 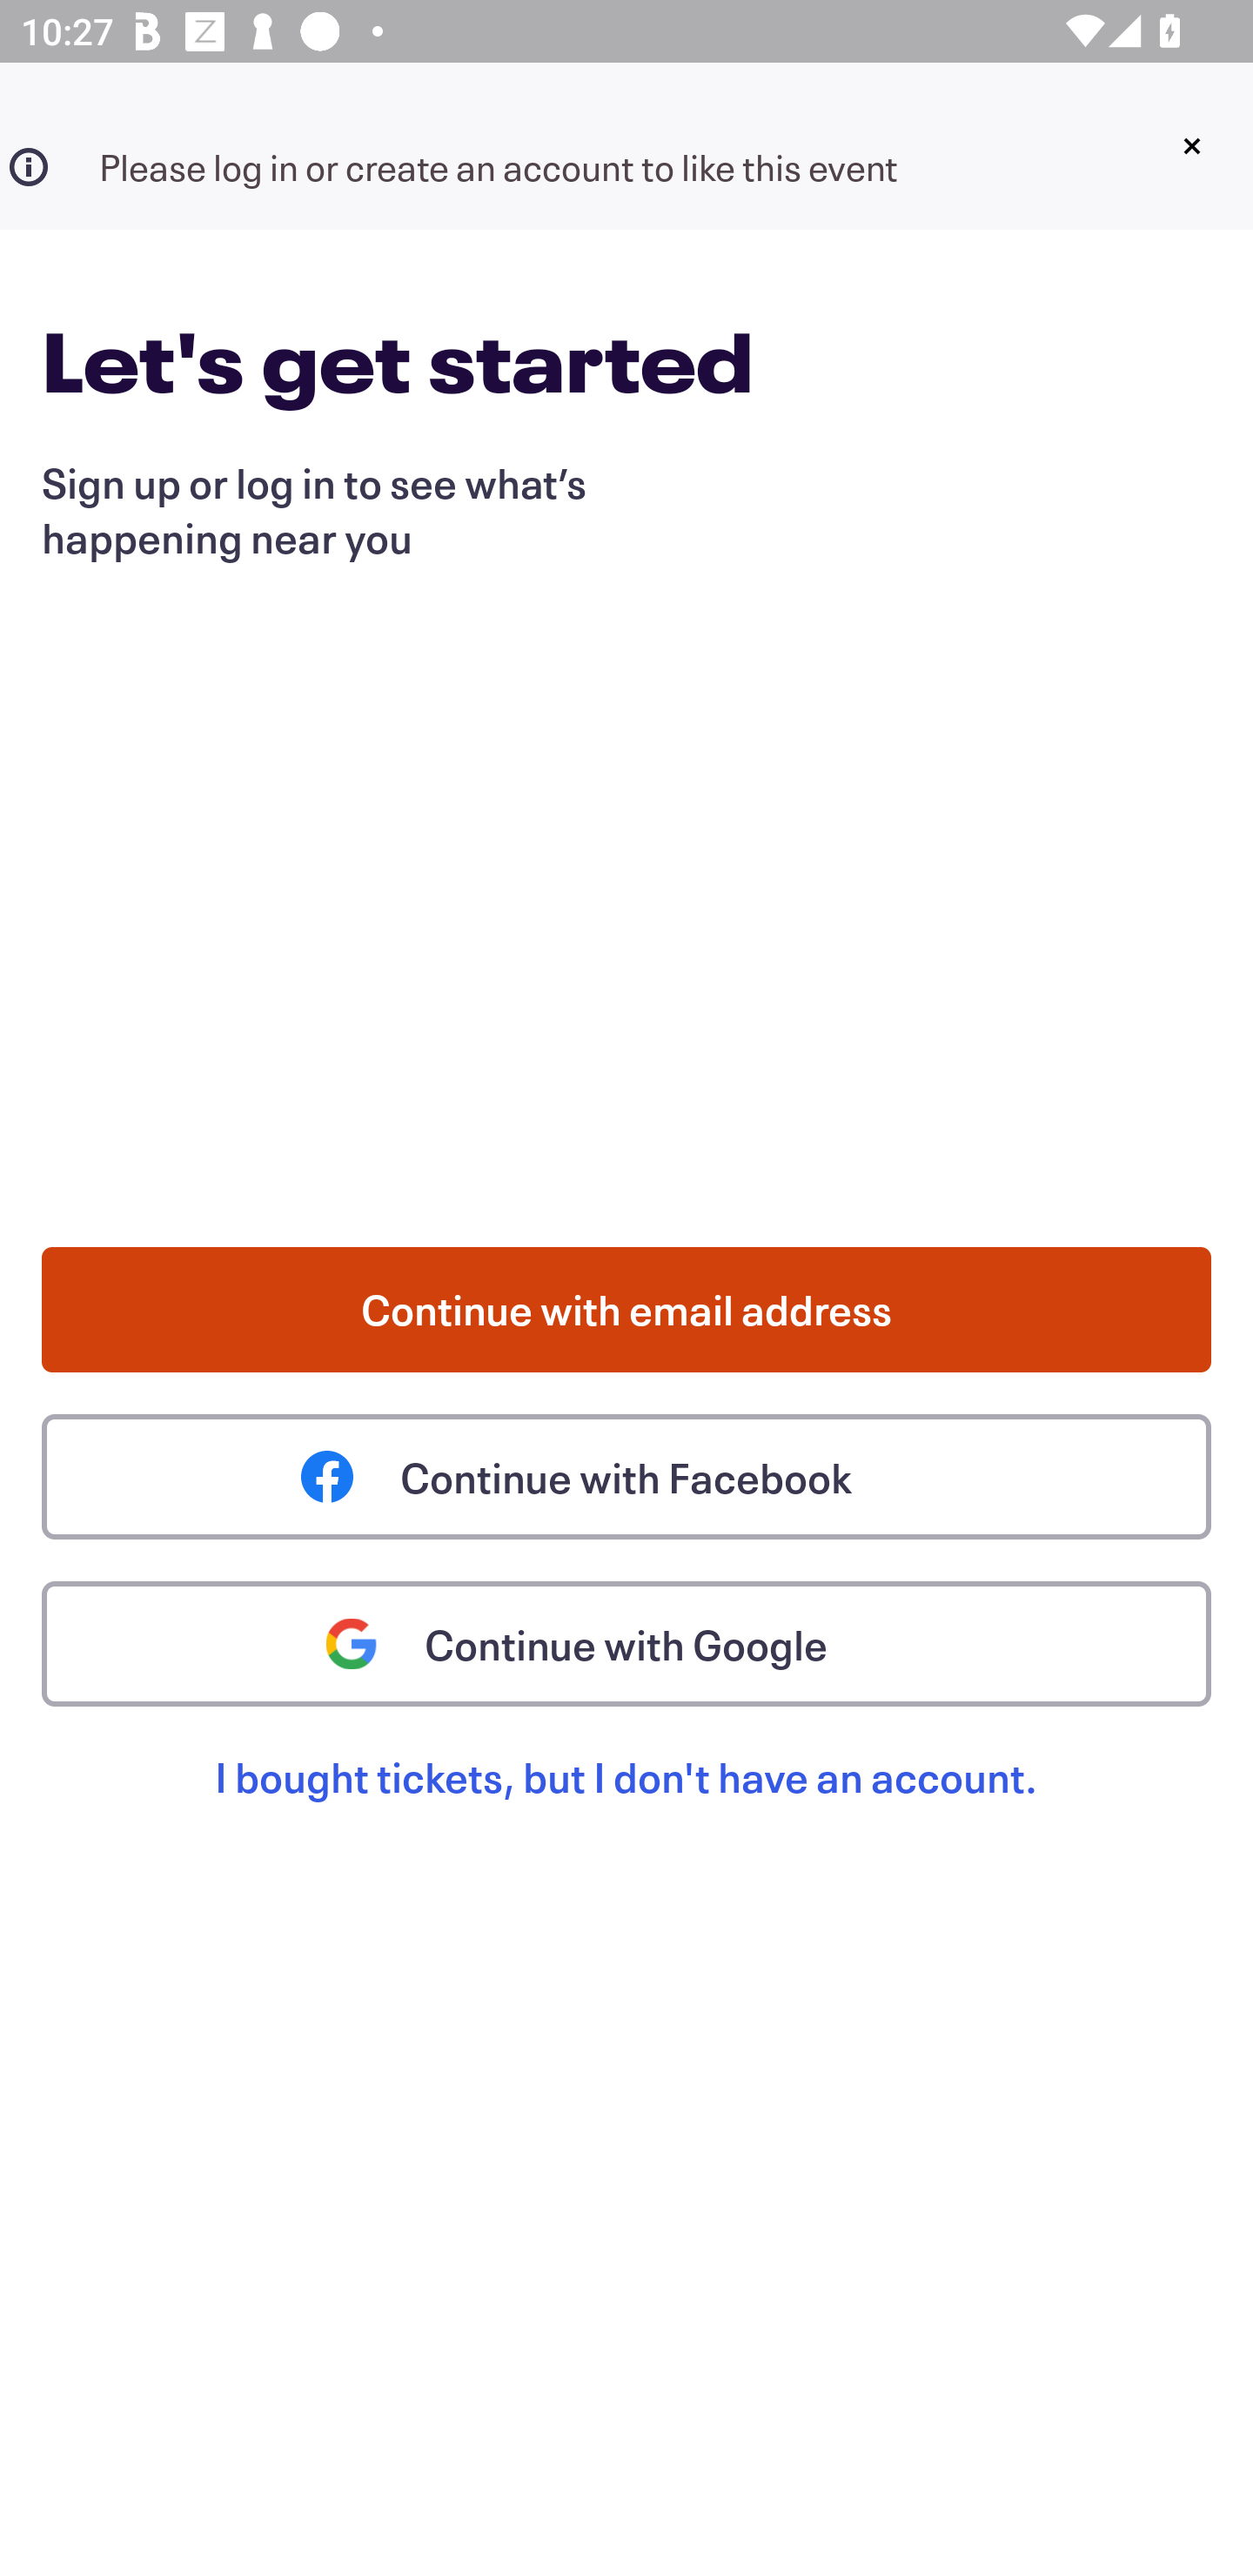 I want to click on I bought tickets, but I don't have an account., so click(x=626, y=1810).